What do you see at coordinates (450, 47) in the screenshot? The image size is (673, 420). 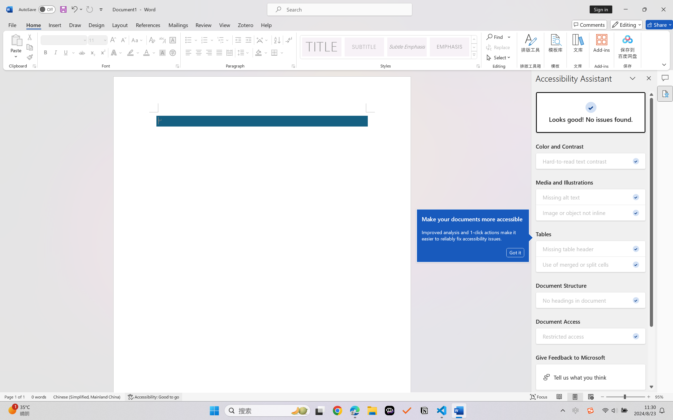 I see `Emphasis` at bounding box center [450, 47].